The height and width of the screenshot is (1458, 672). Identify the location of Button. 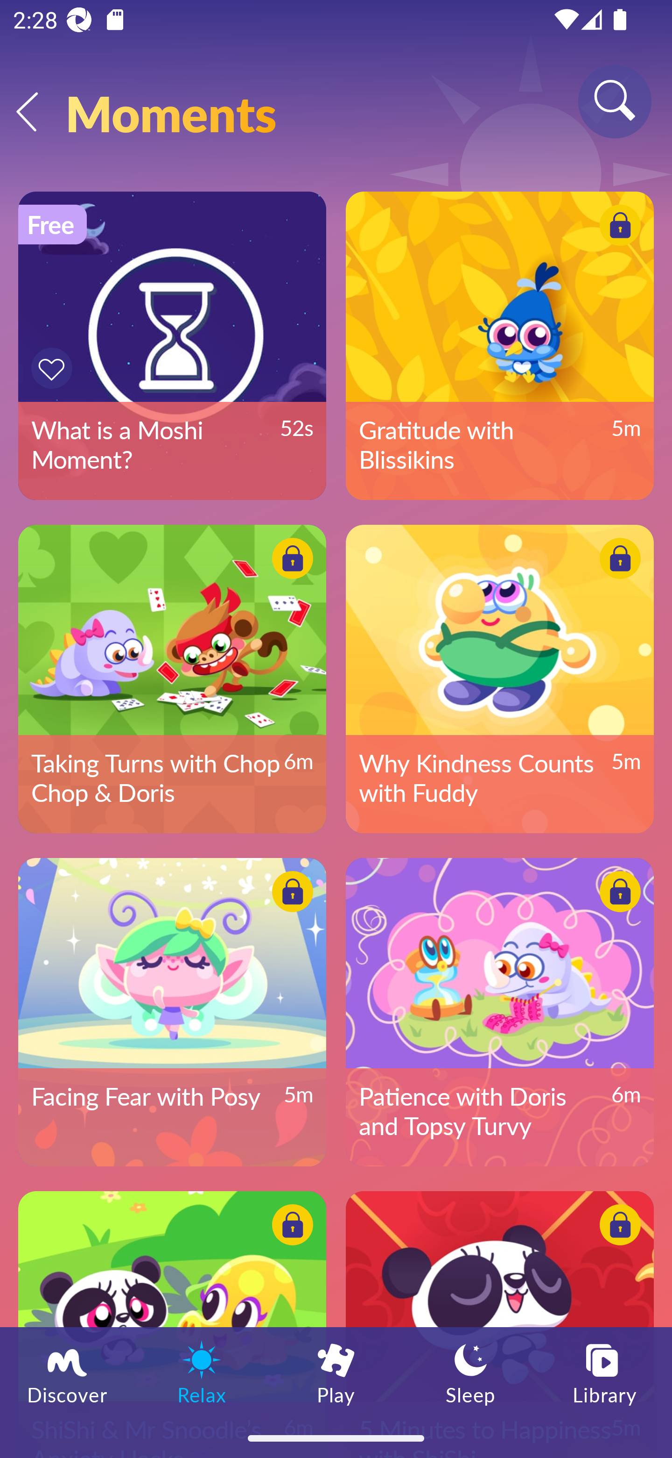
(617, 1228).